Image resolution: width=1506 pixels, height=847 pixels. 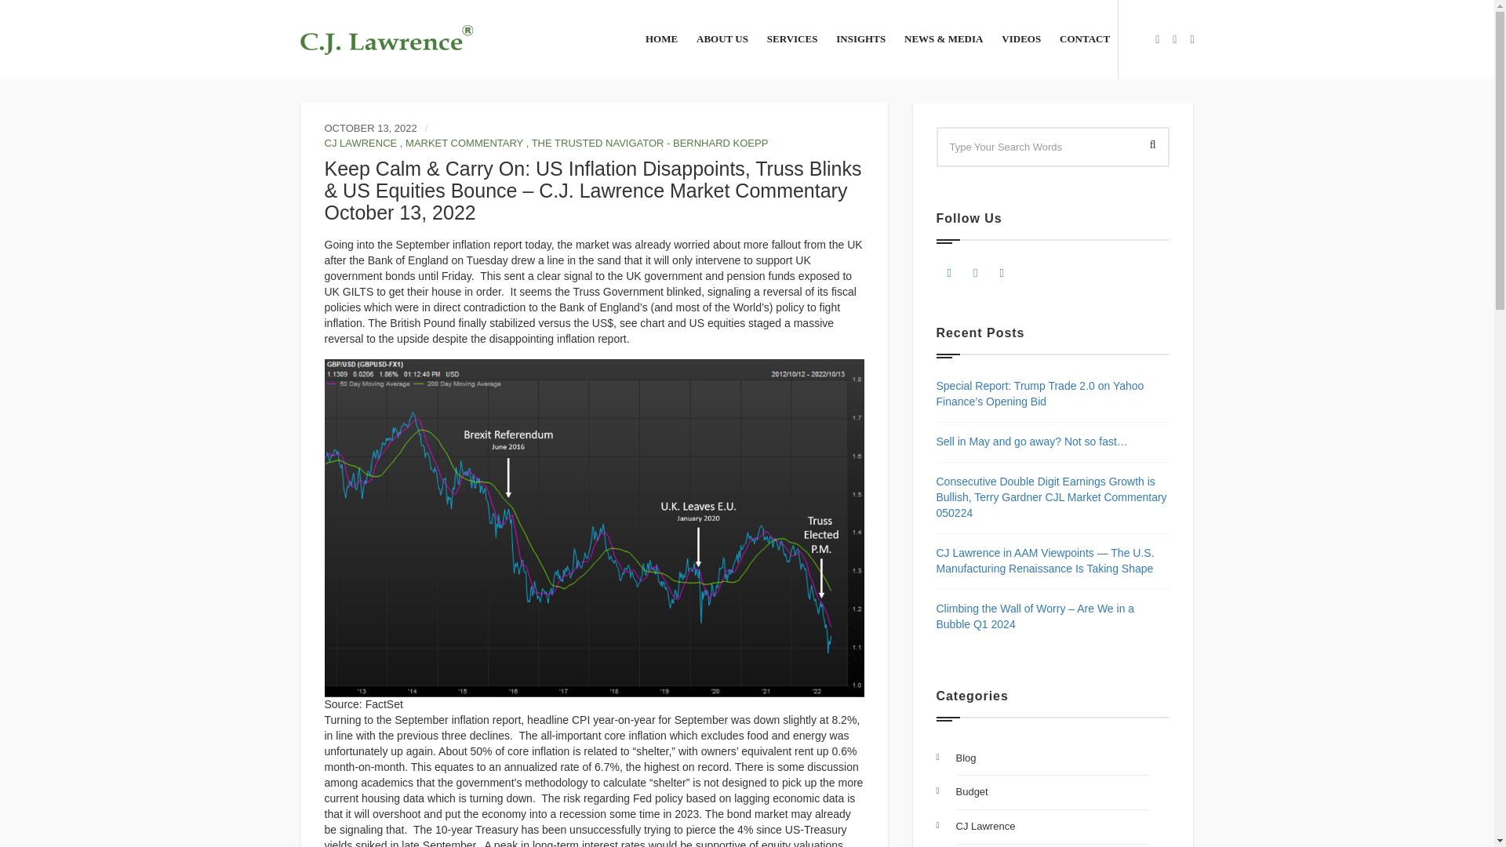 What do you see at coordinates (464, 143) in the screenshot?
I see `MARKET COMMENTARY` at bounding box center [464, 143].